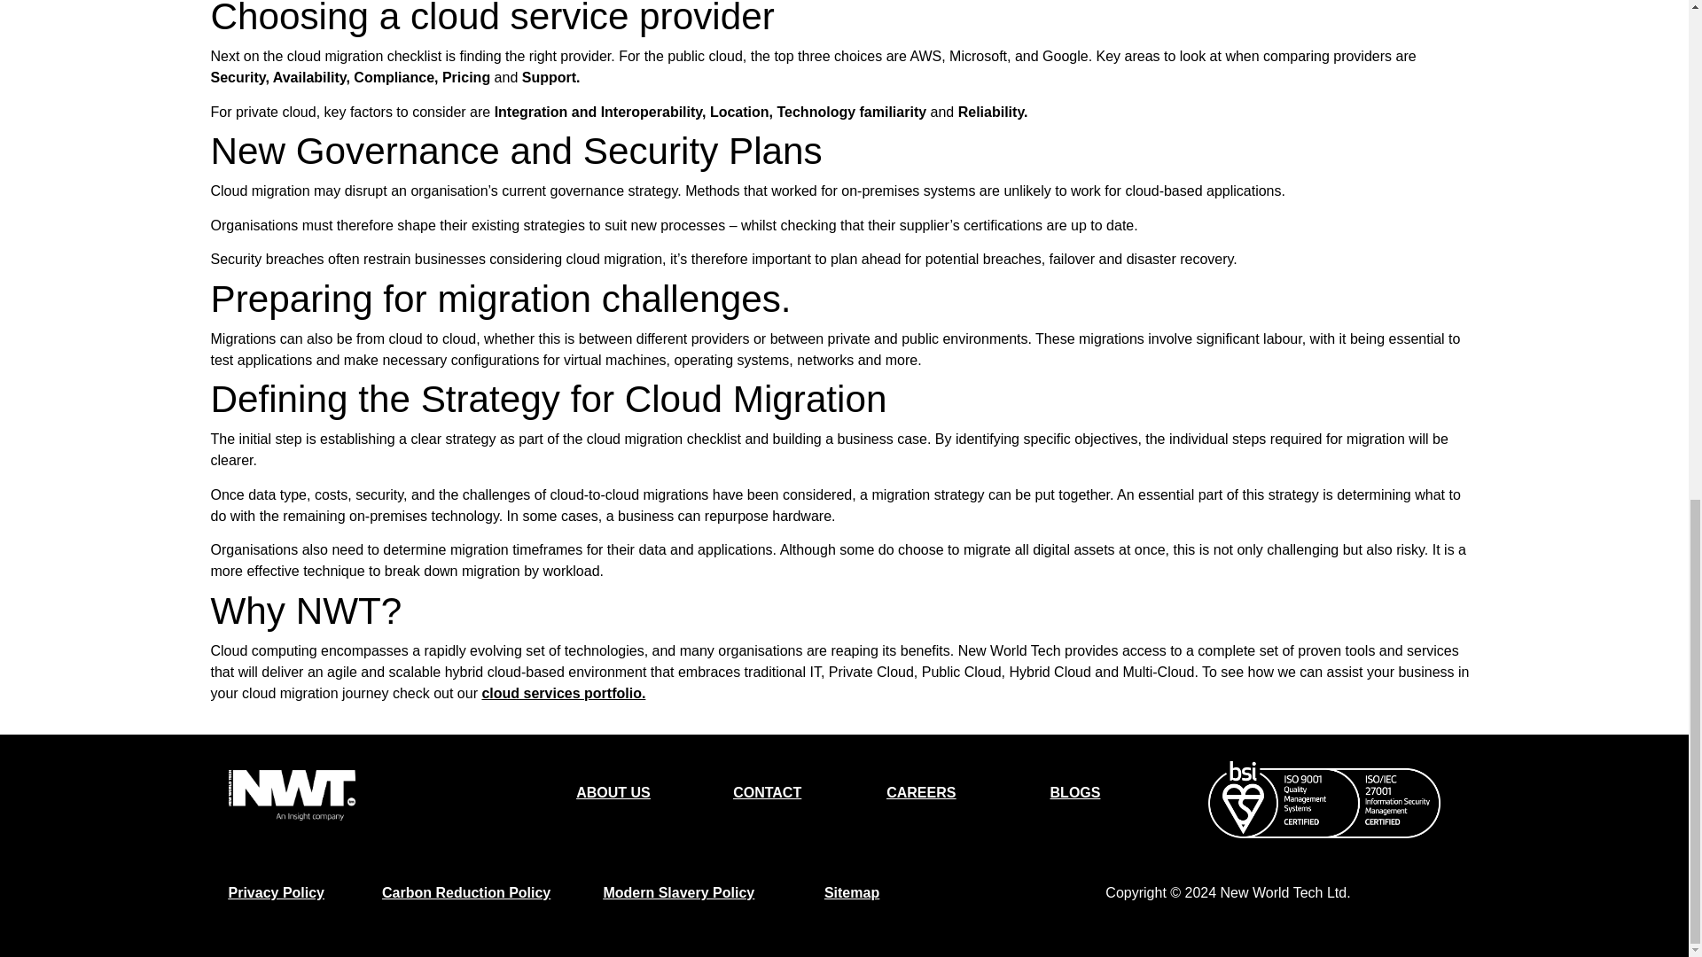  Describe the element at coordinates (277, 893) in the screenshot. I see `Privacy Policy` at that location.